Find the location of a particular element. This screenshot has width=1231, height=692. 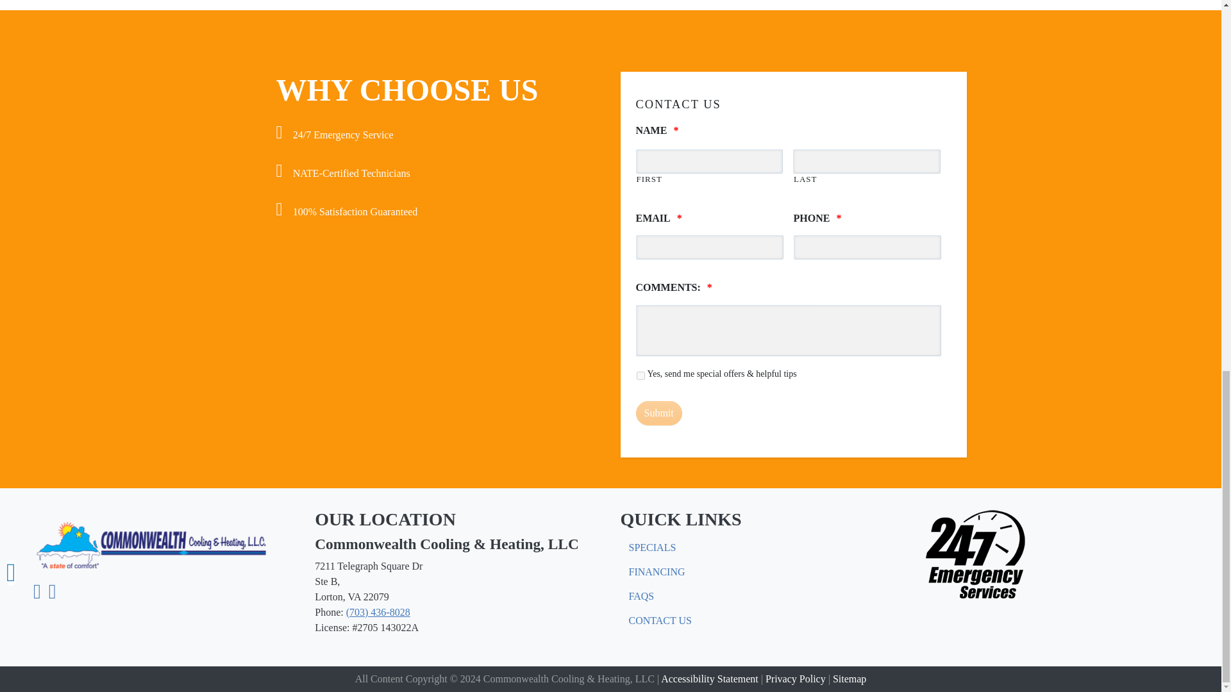

SPECIALS is located at coordinates (652, 547).